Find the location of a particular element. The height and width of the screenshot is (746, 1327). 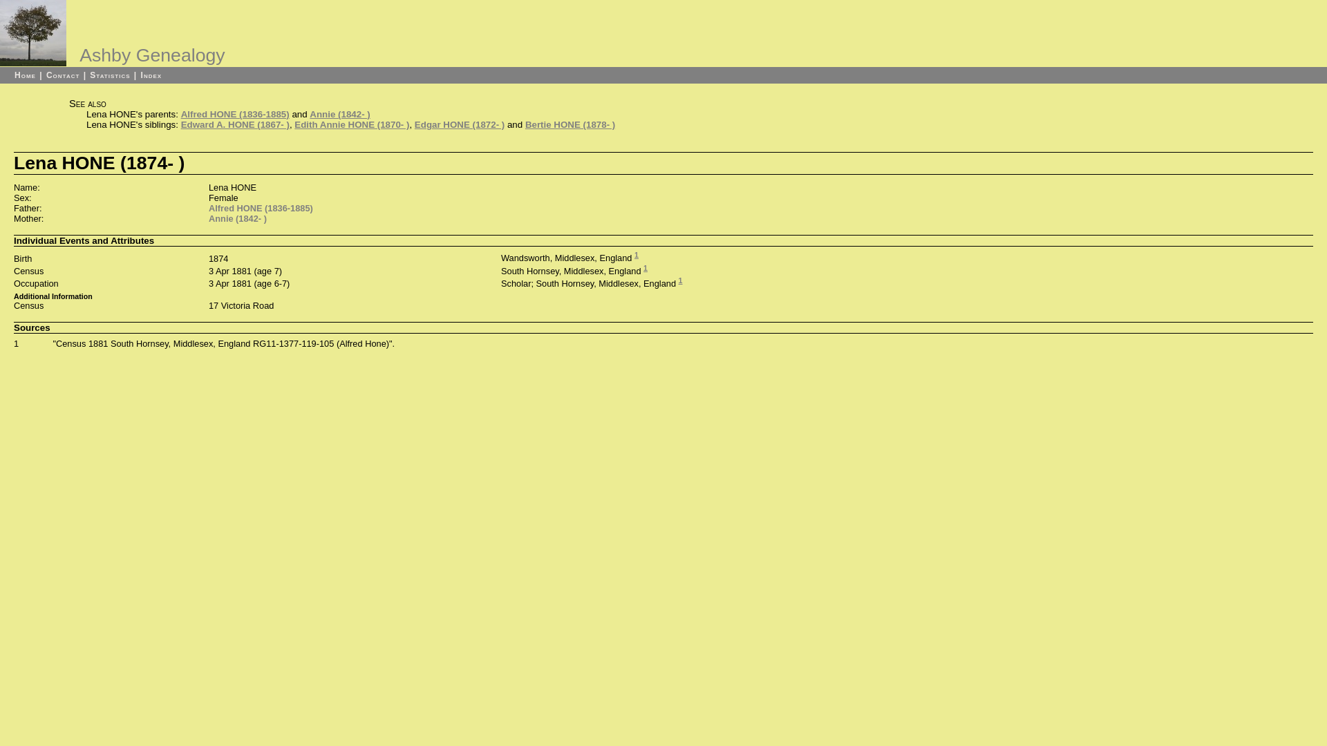

Alfred HONE (1836-1885) is located at coordinates (261, 209).